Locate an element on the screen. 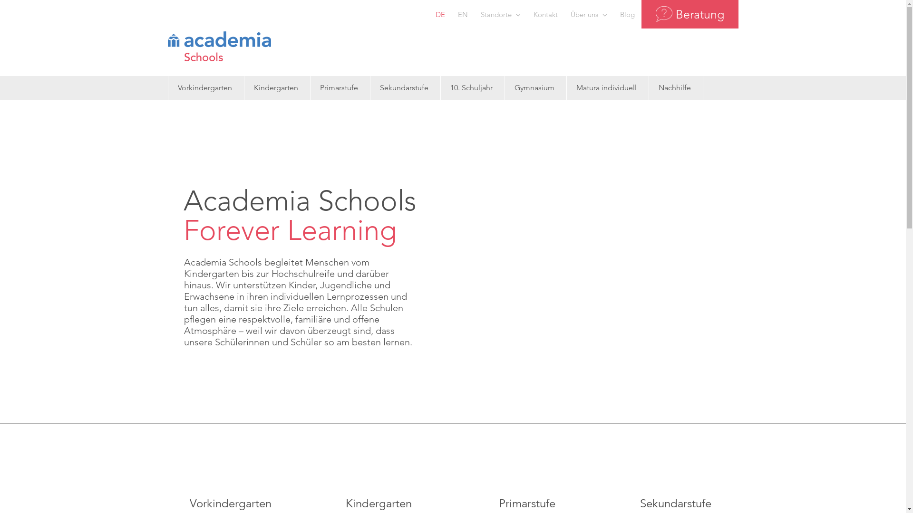 Image resolution: width=913 pixels, height=513 pixels. Blog is located at coordinates (627, 14).